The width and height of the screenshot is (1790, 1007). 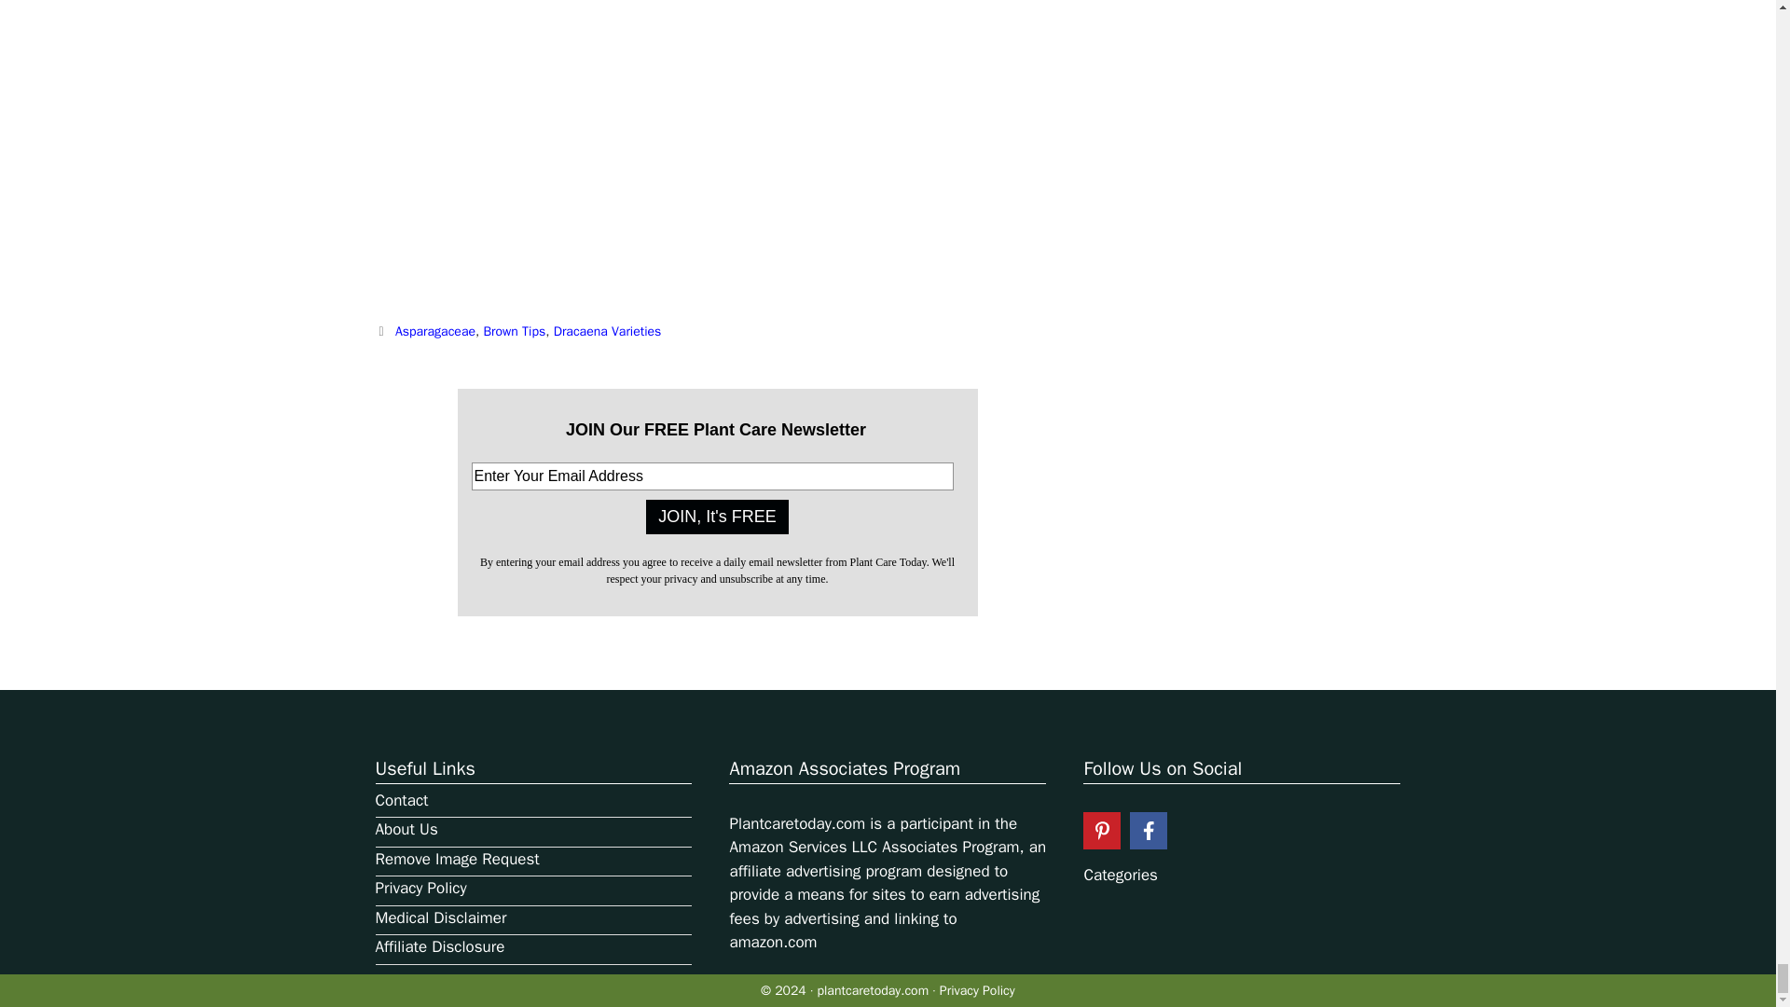 I want to click on JOIN, It's FREE, so click(x=716, y=517).